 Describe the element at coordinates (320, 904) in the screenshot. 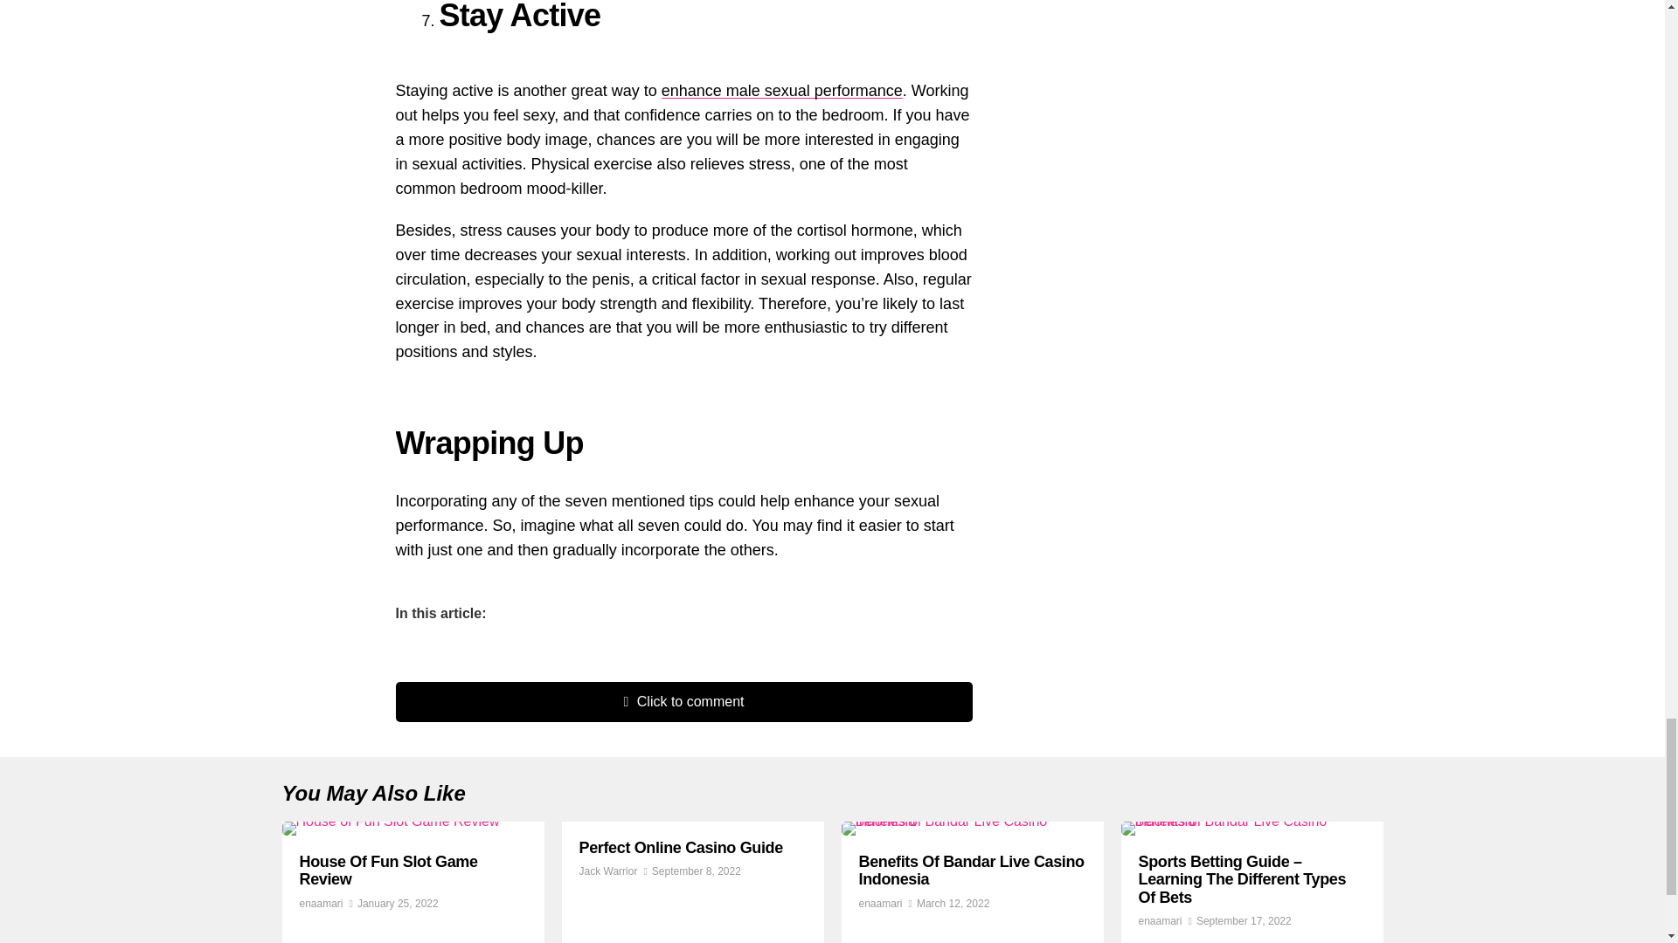

I see `Posts by enaamari` at that location.